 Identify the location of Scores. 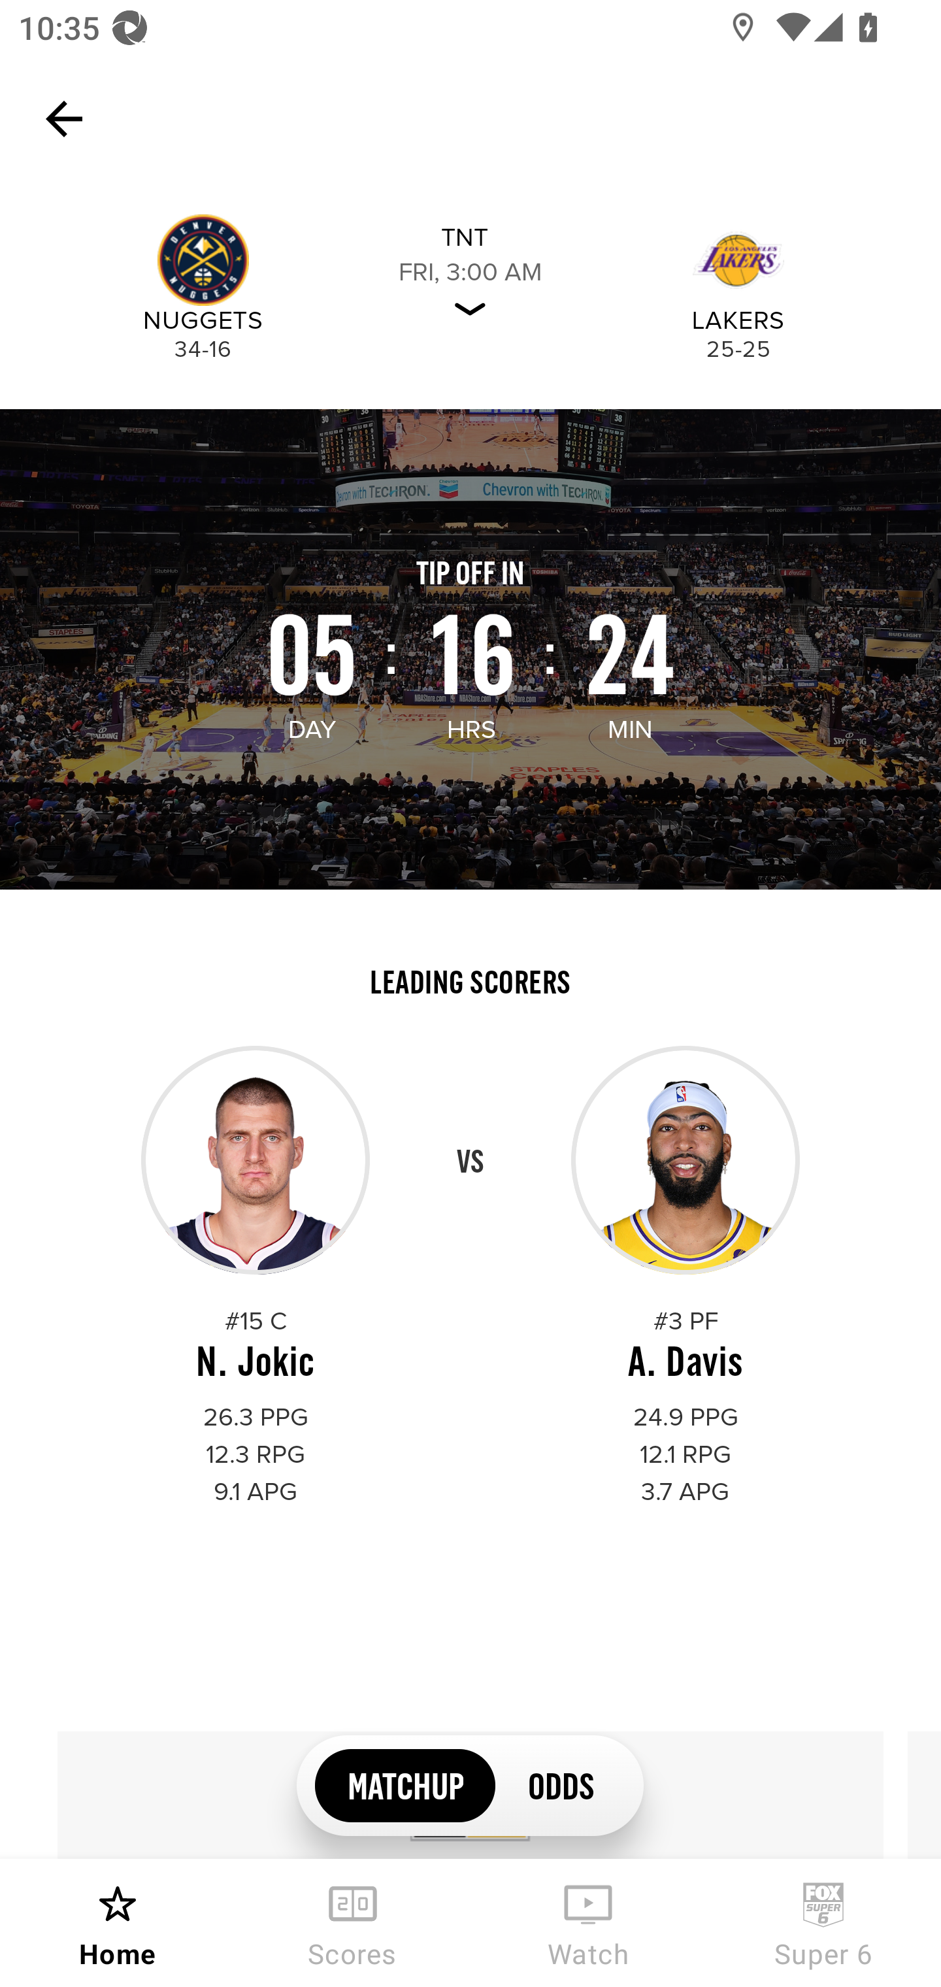
(353, 1923).